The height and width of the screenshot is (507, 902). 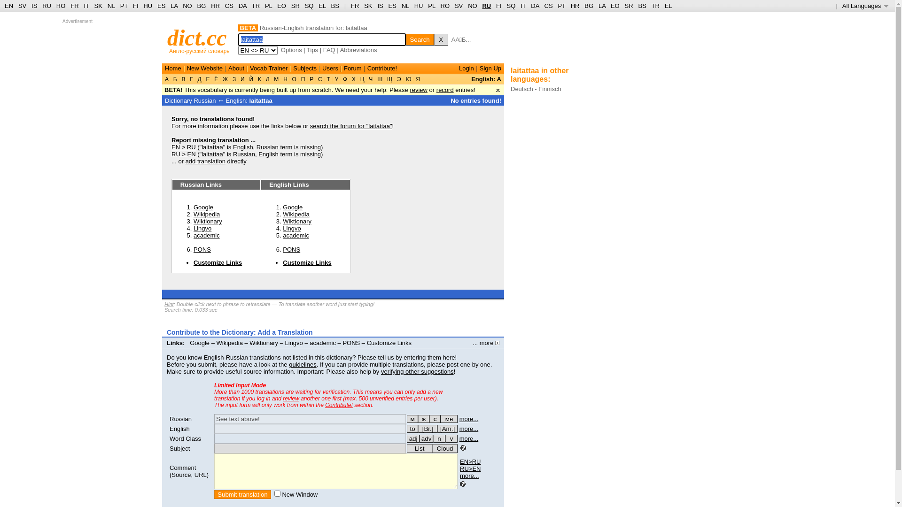 I want to click on PT, so click(x=561, y=6).